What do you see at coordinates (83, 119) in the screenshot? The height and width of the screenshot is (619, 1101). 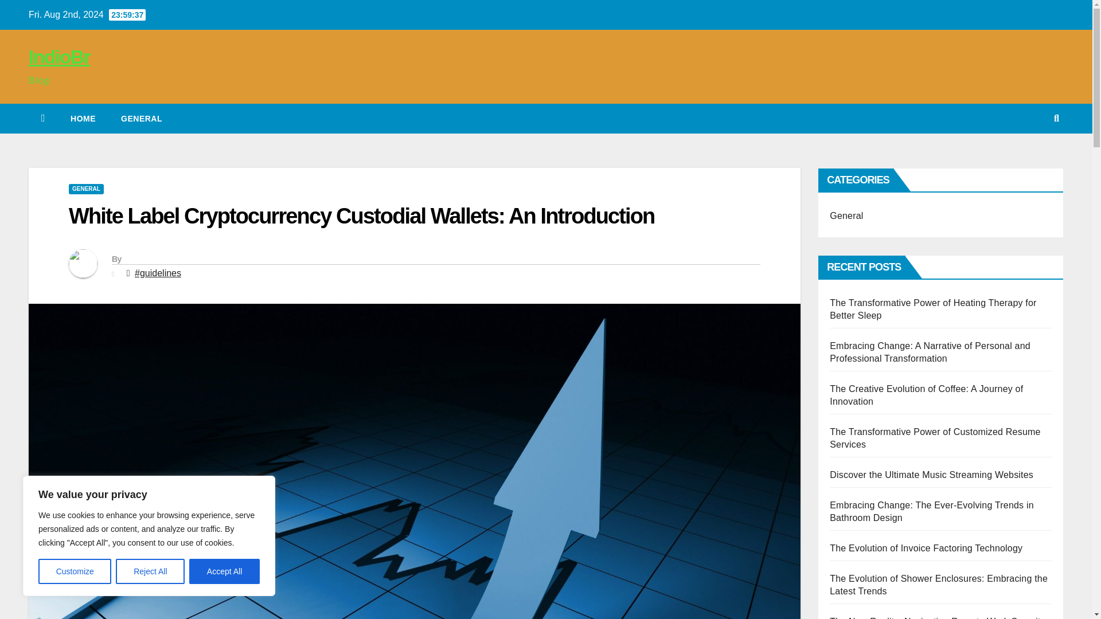 I see `HOME` at bounding box center [83, 119].